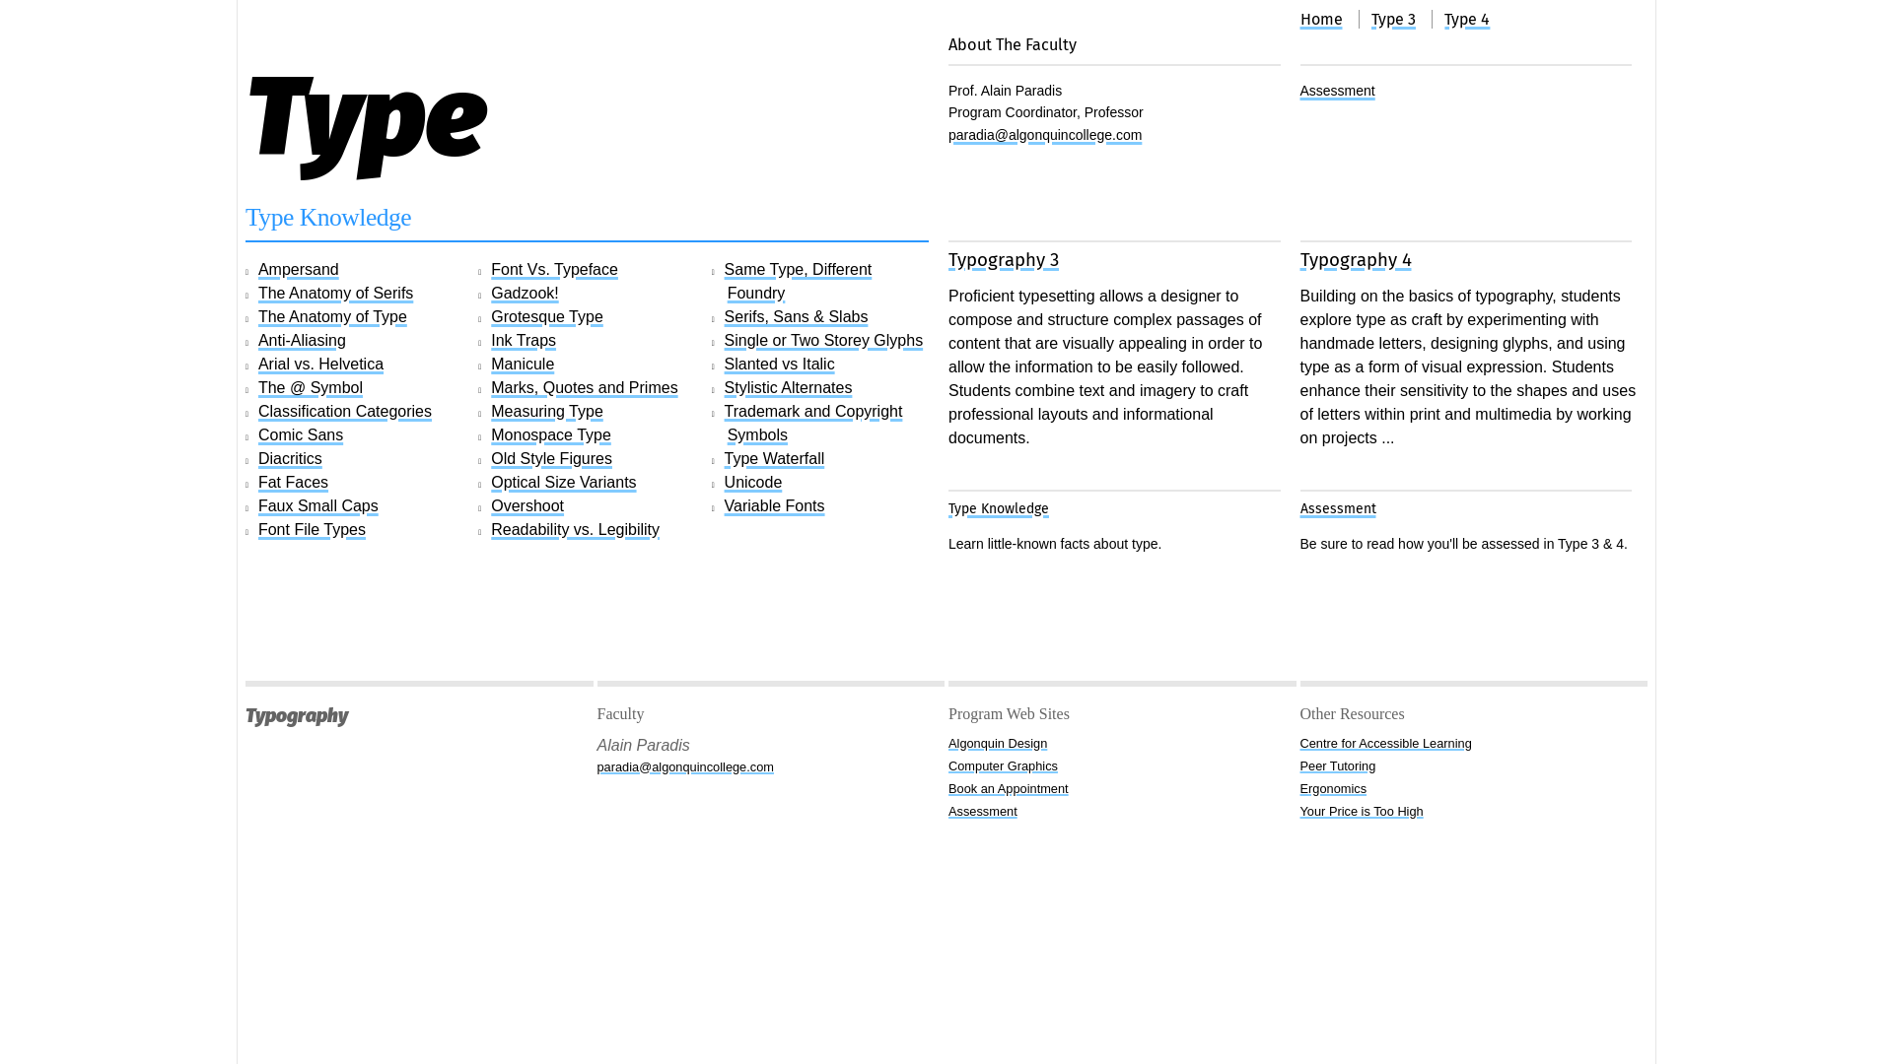  Describe the element at coordinates (547, 317) in the screenshot. I see `Grotesque Type` at that location.